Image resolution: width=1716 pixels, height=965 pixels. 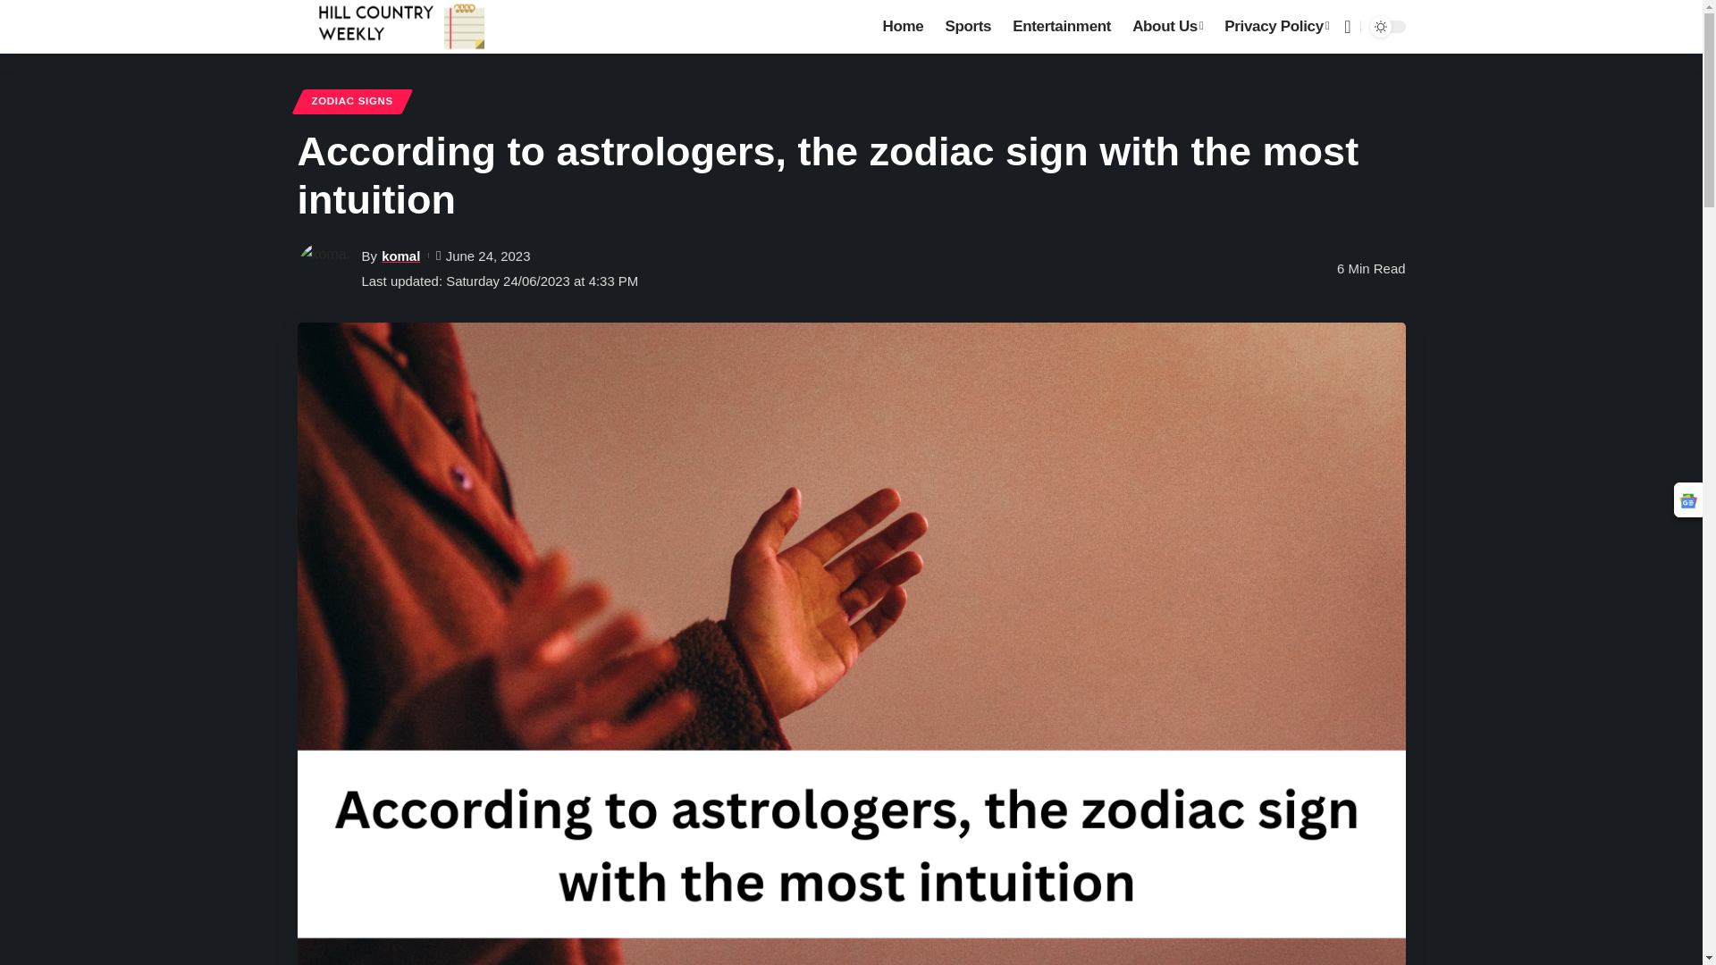 I want to click on Privacy Policy, so click(x=1276, y=27).